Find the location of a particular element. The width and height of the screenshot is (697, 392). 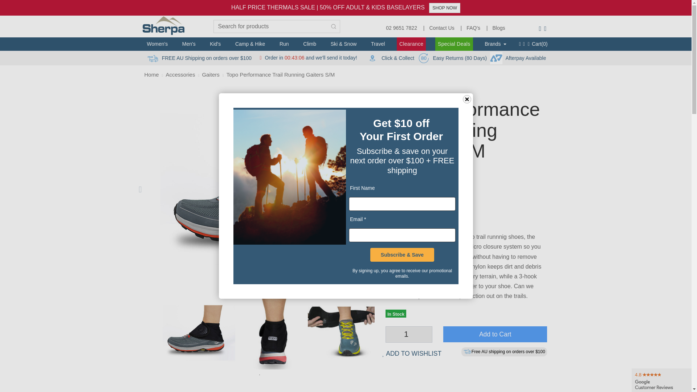

Large View is located at coordinates (272, 333).